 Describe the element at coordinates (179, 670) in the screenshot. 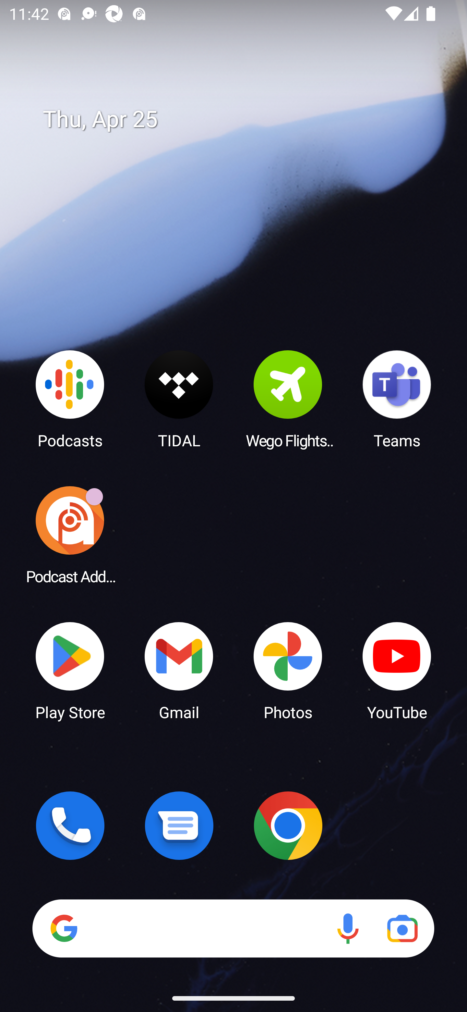

I see `Gmail` at that location.